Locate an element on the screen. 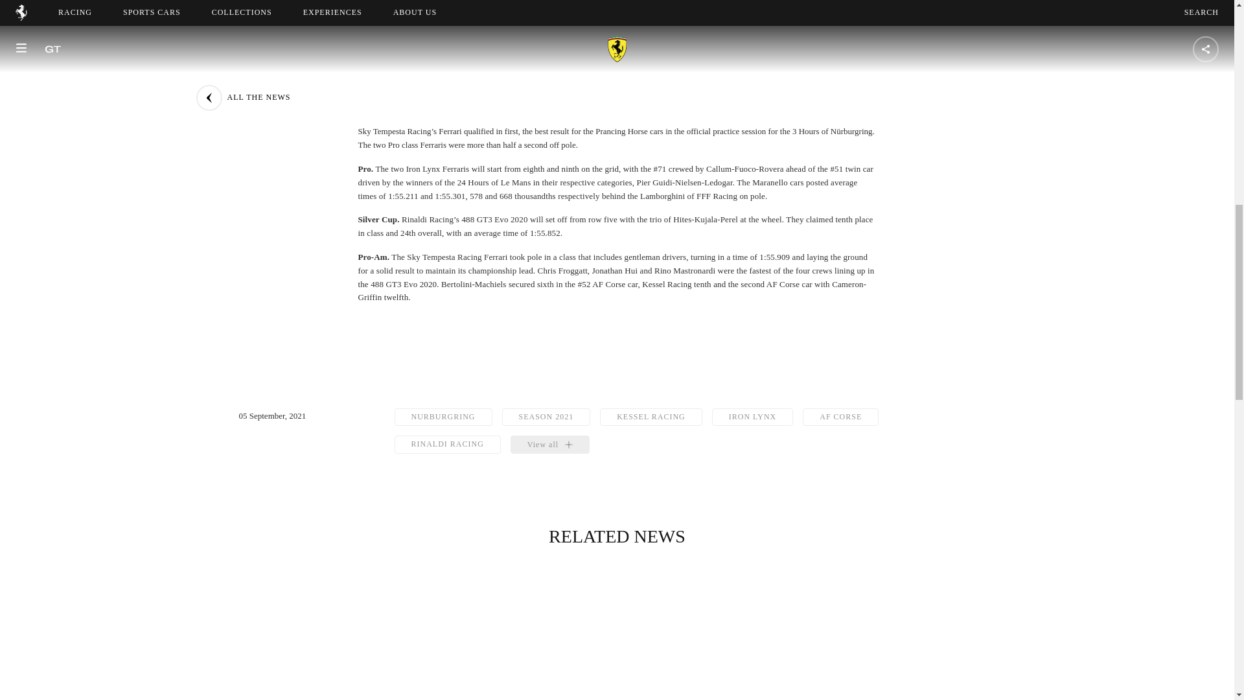 The image size is (1244, 700). IRON LYNX is located at coordinates (752, 416).